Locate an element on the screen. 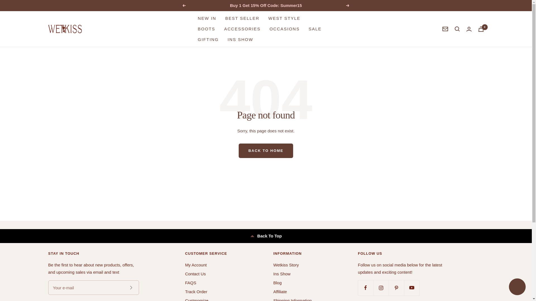 This screenshot has width=536, height=301. Ins Show is located at coordinates (282, 274).